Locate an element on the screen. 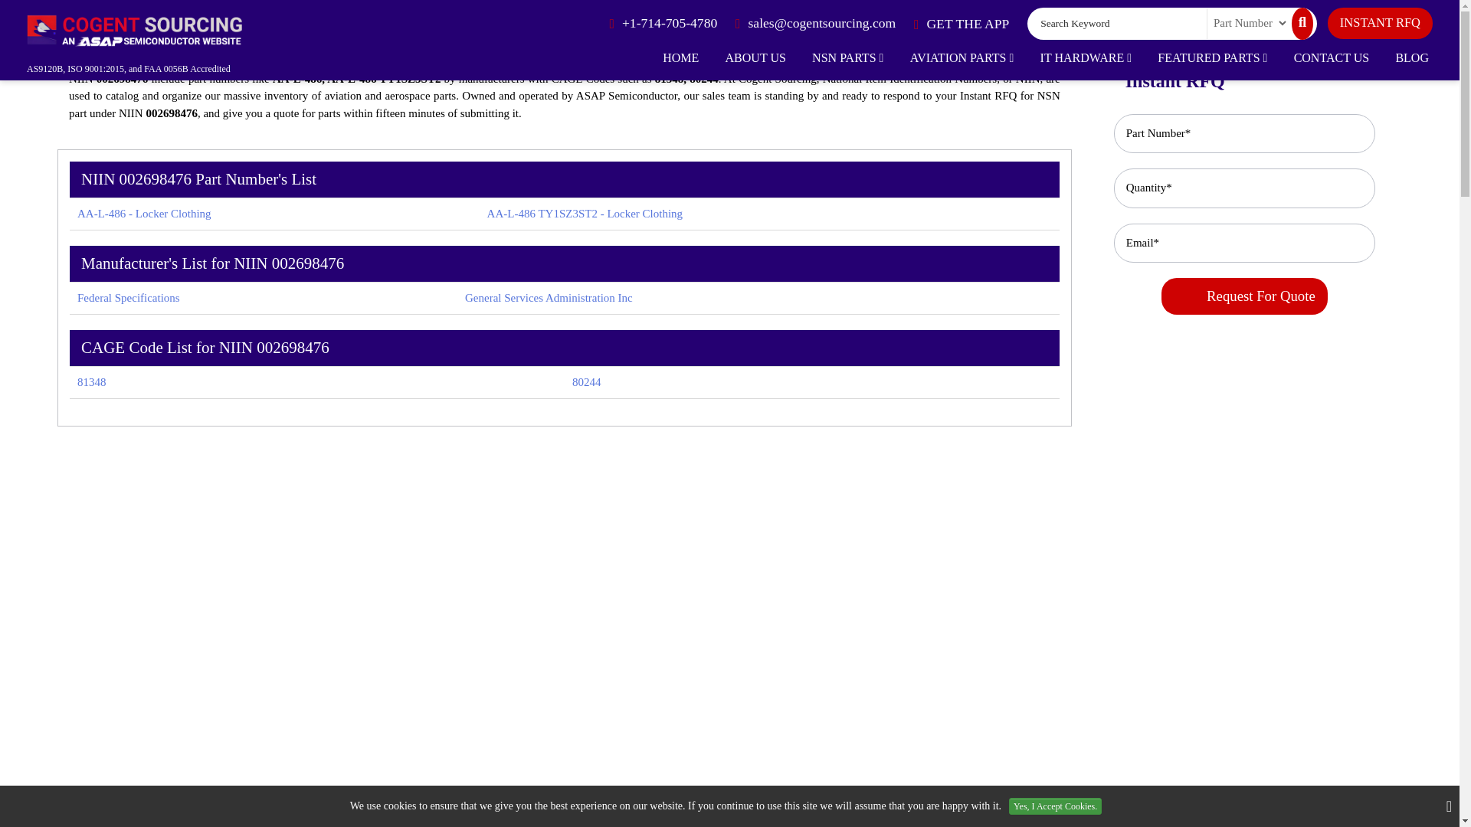 This screenshot has height=827, width=1471. AVIATION PARTS is located at coordinates (962, 57).